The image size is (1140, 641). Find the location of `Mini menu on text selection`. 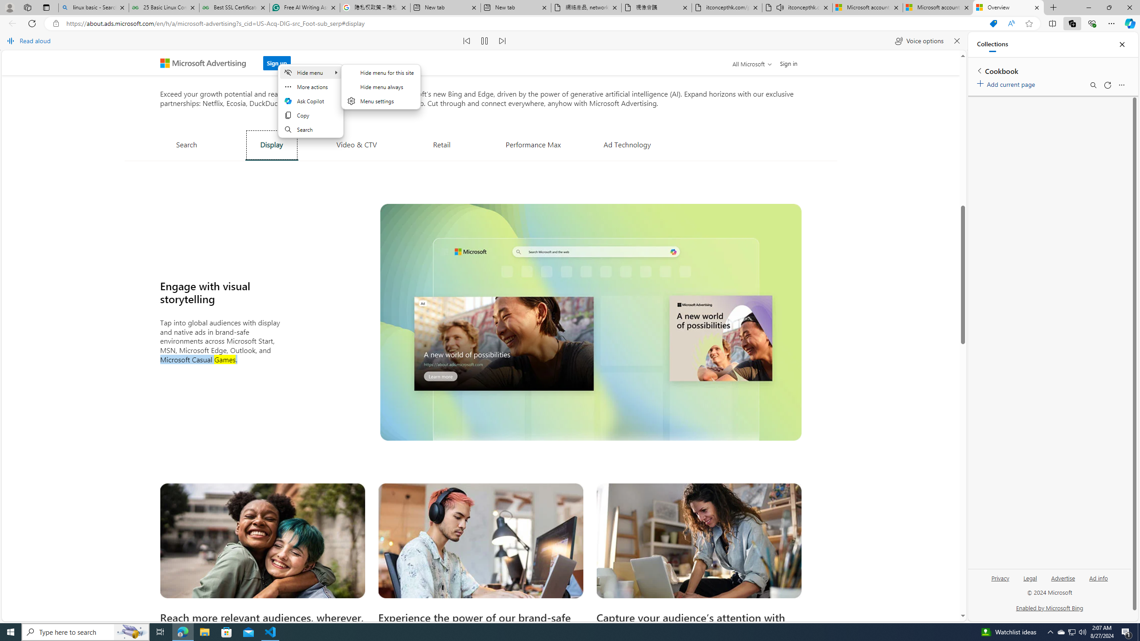

Mini menu on text selection is located at coordinates (310, 101).